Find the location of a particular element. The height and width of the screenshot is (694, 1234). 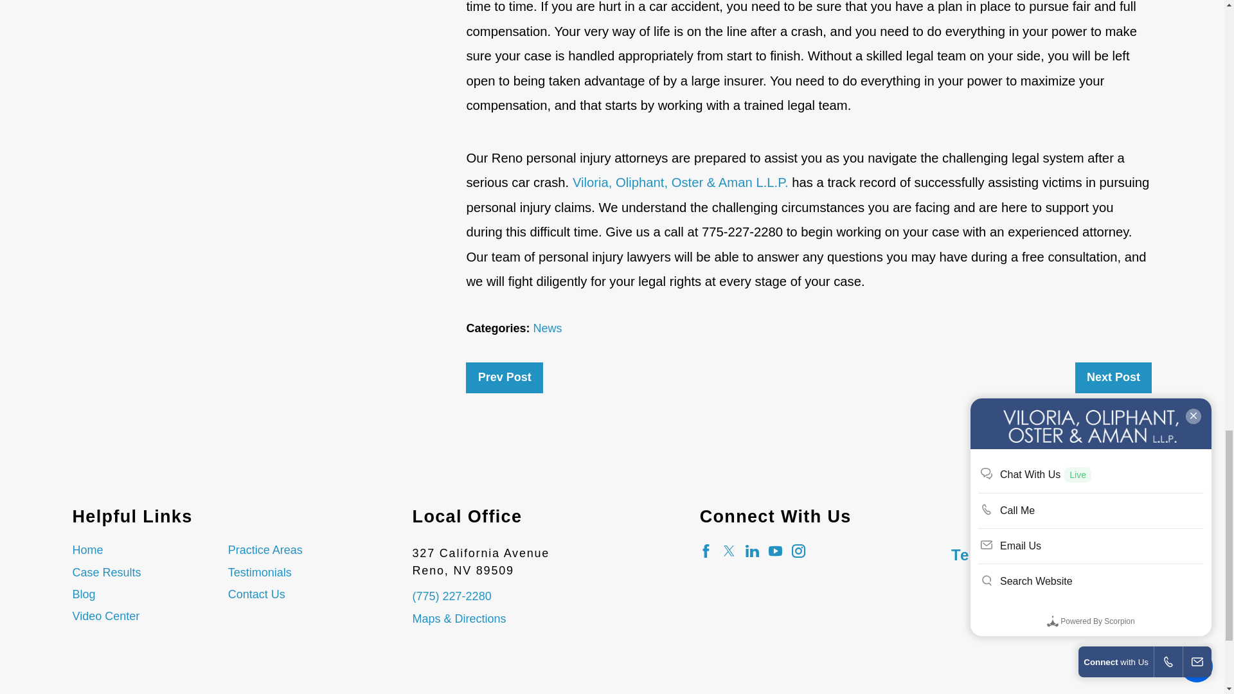

LinkedIn is located at coordinates (752, 551).